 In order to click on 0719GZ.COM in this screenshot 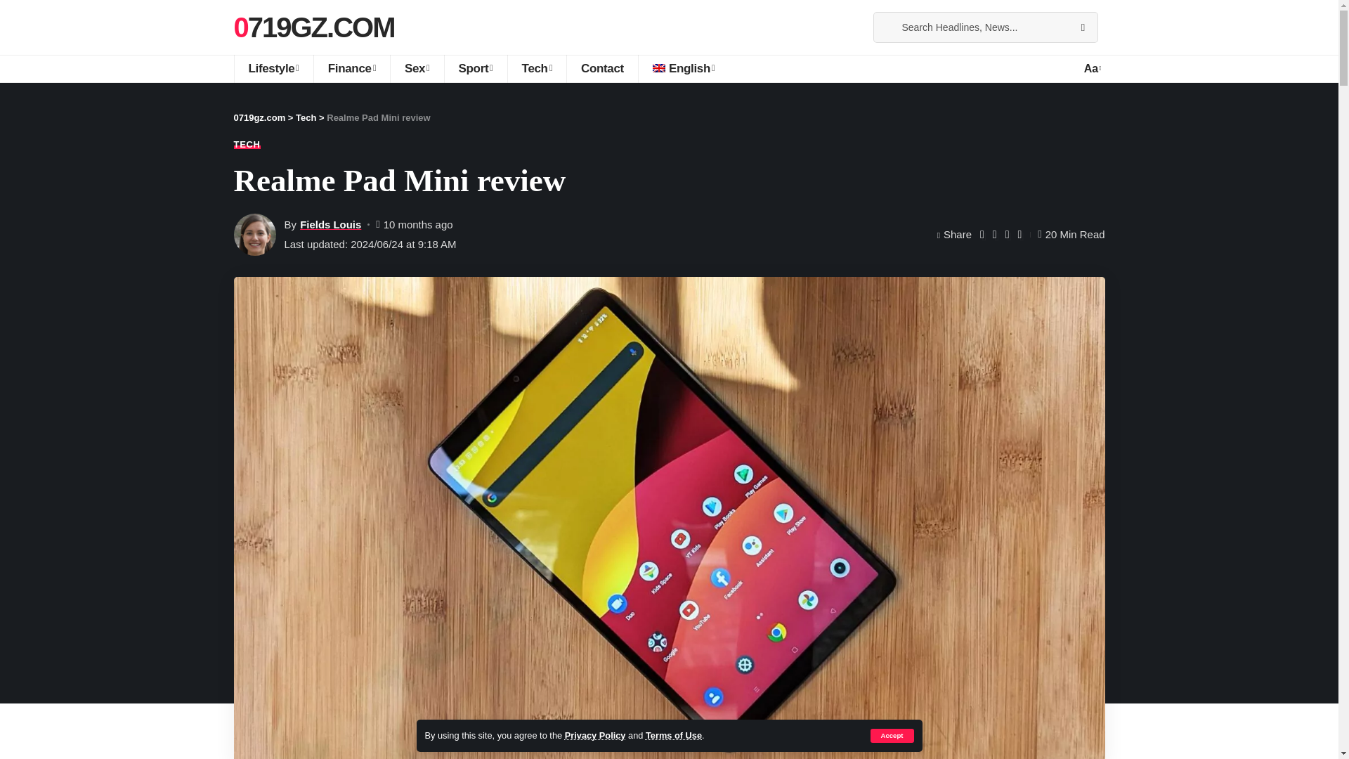, I will do `click(313, 27)`.